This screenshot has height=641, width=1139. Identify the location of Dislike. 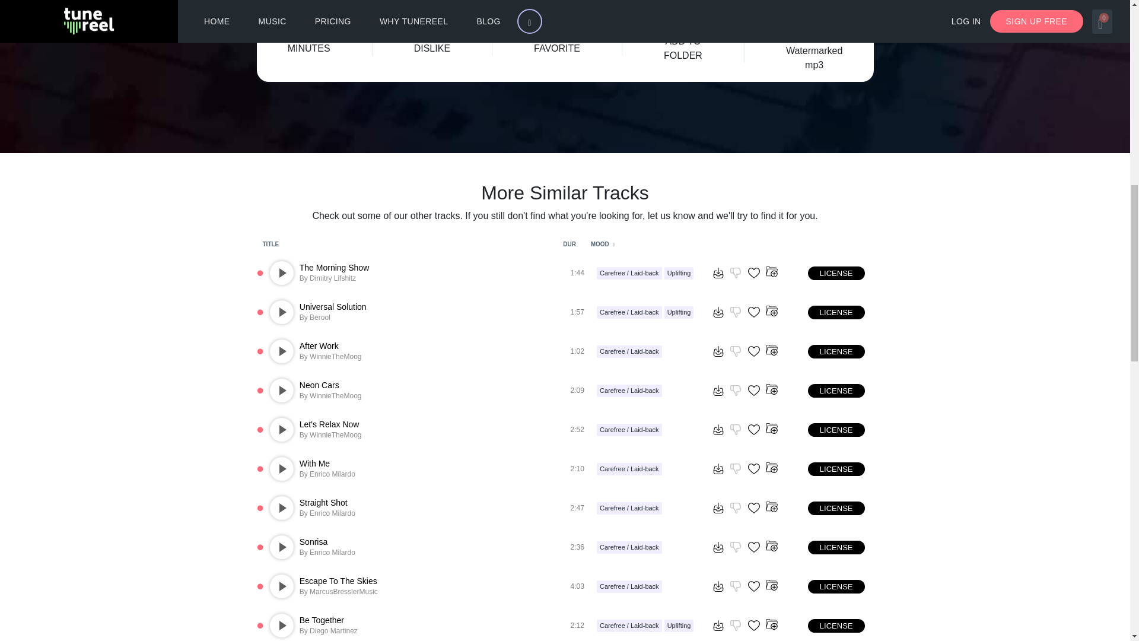
(428, 24).